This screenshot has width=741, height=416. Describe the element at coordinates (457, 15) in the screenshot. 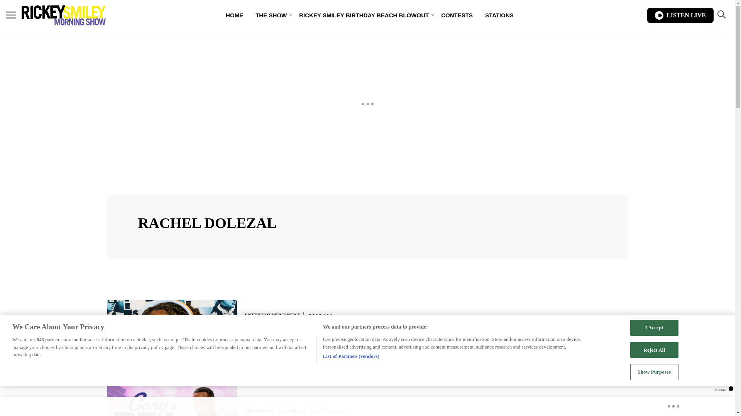

I see `CONTESTS` at that location.